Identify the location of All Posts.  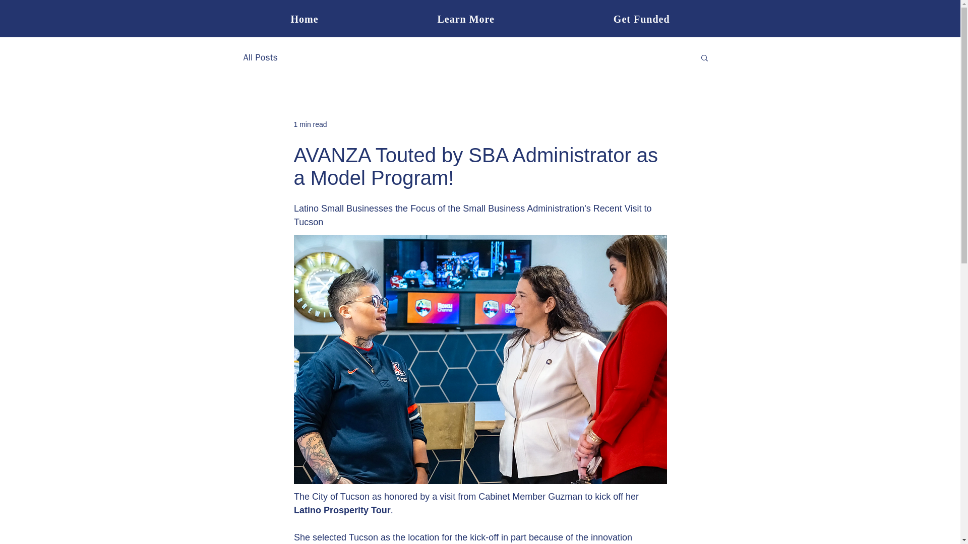
(260, 57).